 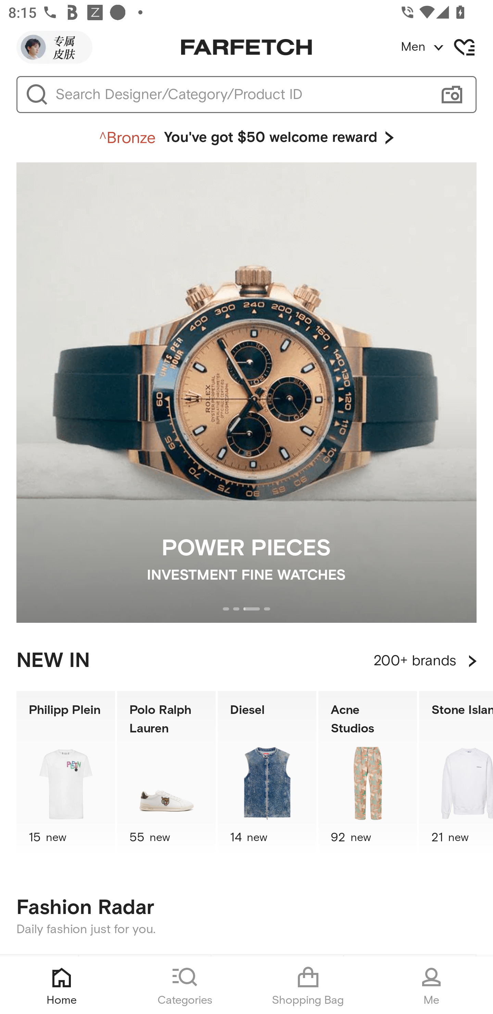 I want to click on Stone Island 21  new, so click(x=456, y=774).